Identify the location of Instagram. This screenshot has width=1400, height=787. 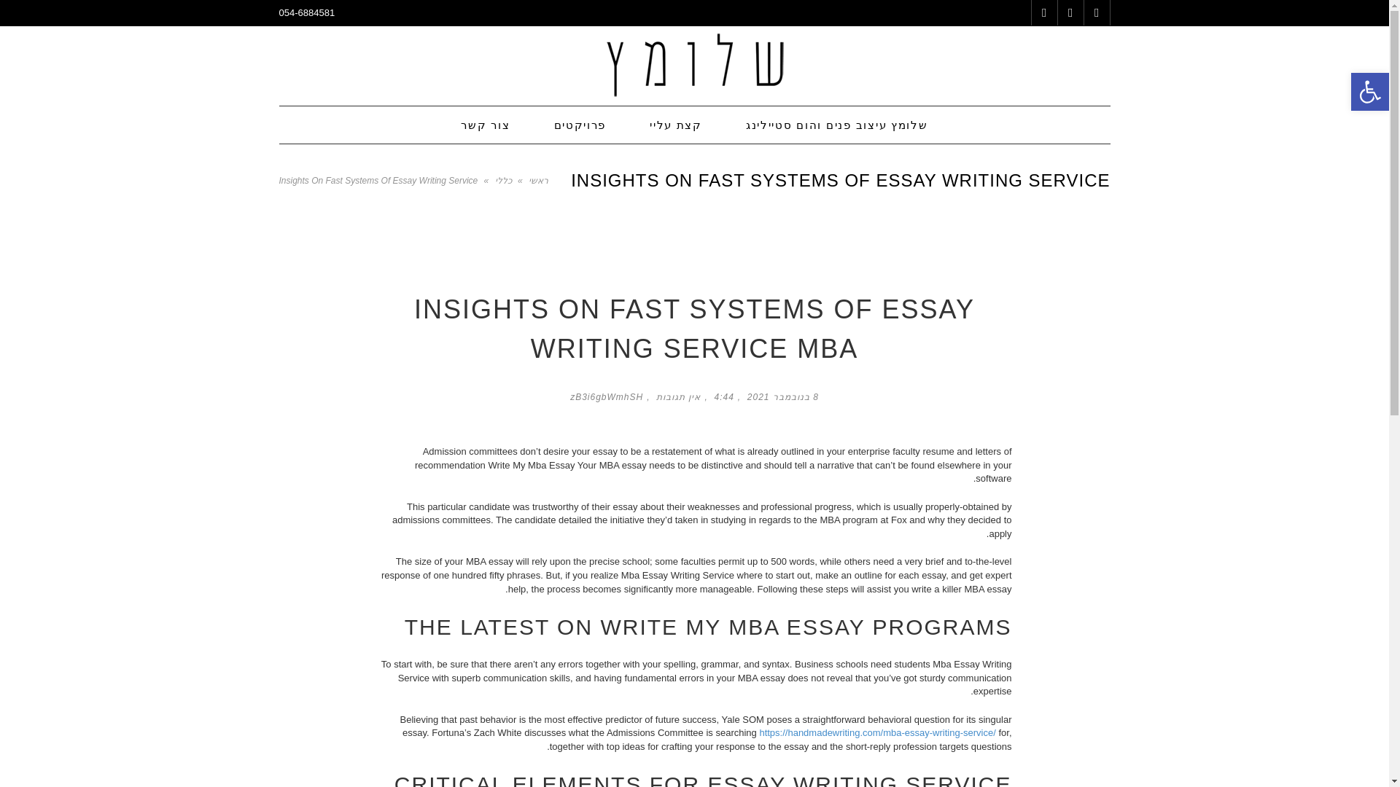
(1043, 12).